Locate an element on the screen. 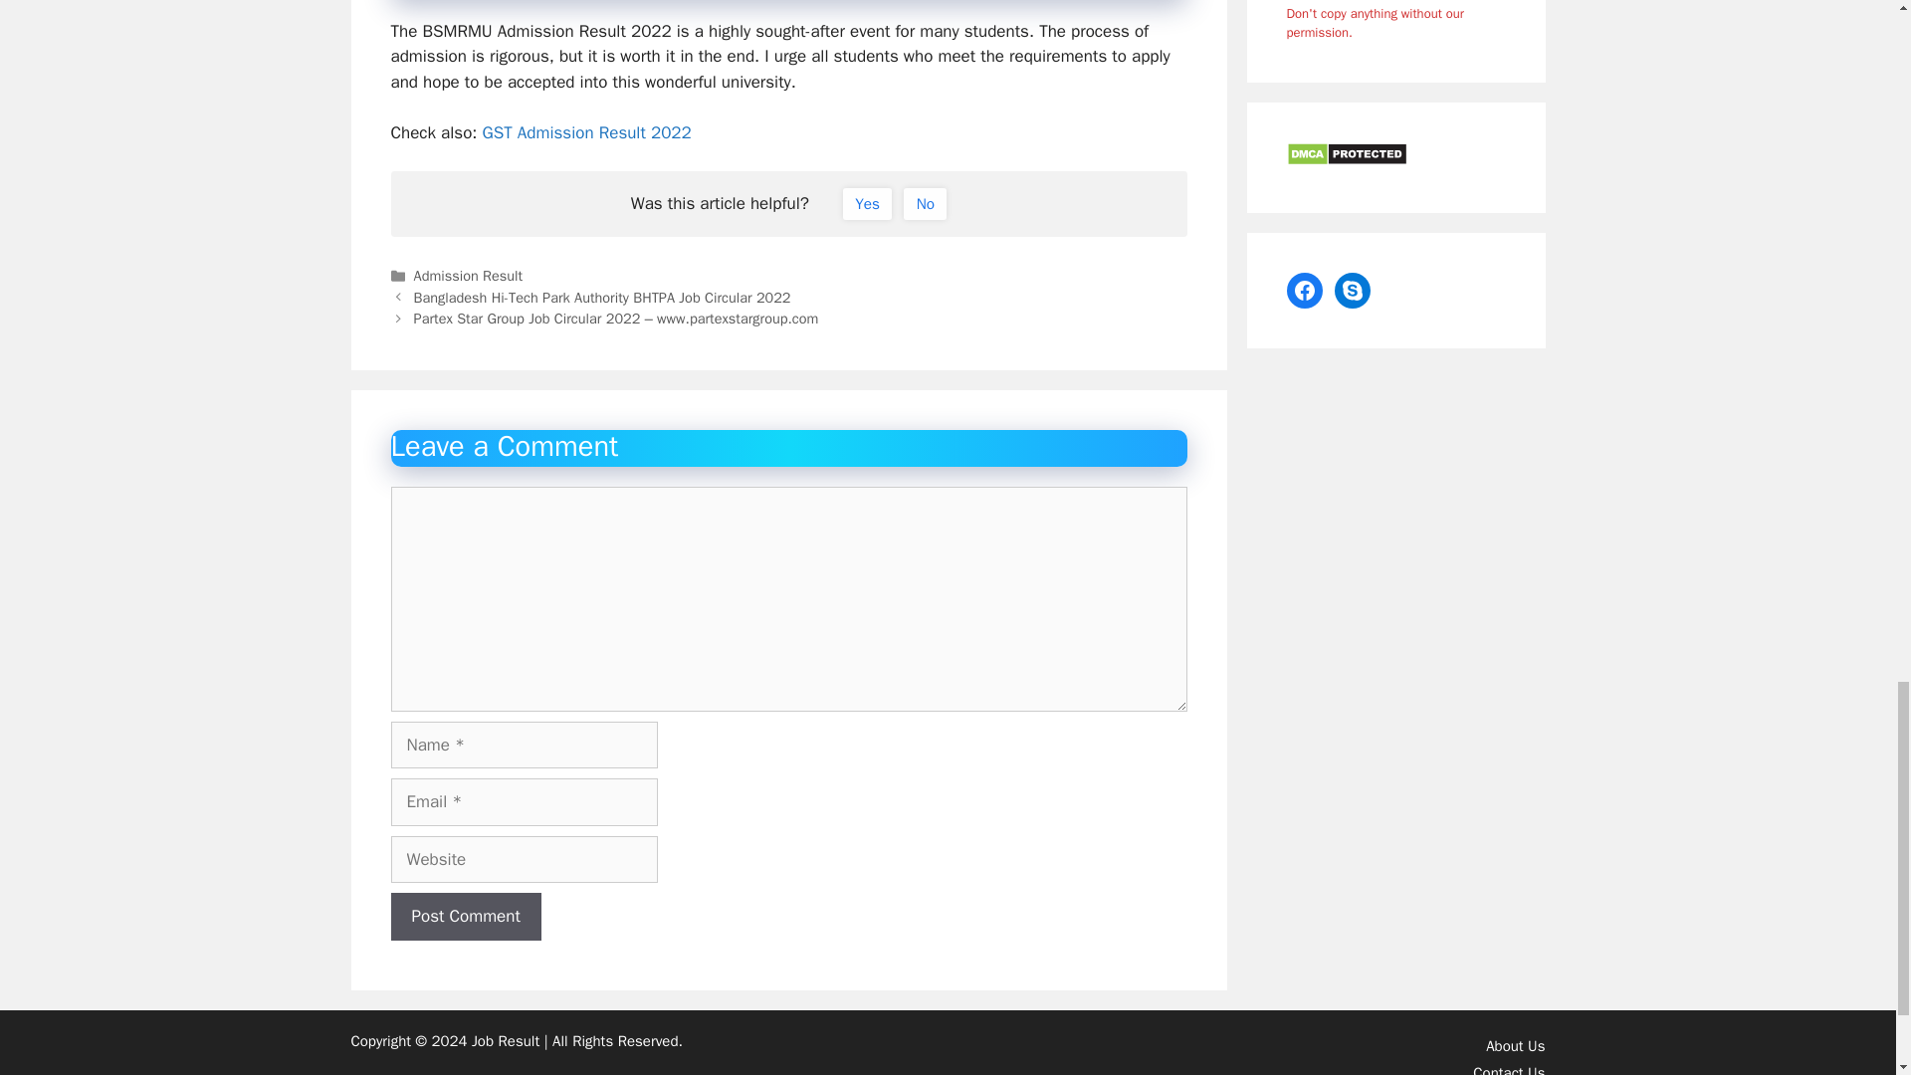 The image size is (1911, 1075). Admission Result is located at coordinates (469, 275).